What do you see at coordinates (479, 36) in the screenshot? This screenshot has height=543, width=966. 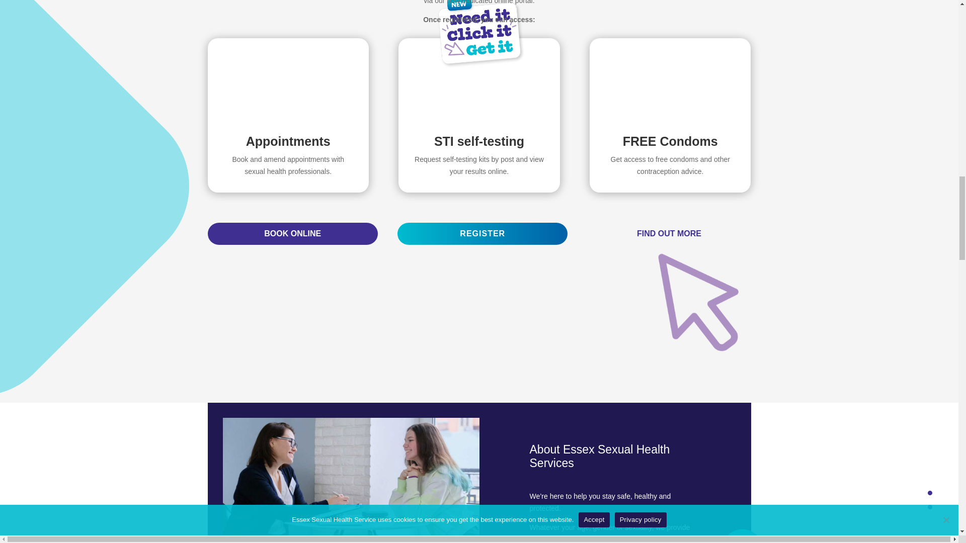 I see `PHR Slogan logo and icons-01` at bounding box center [479, 36].